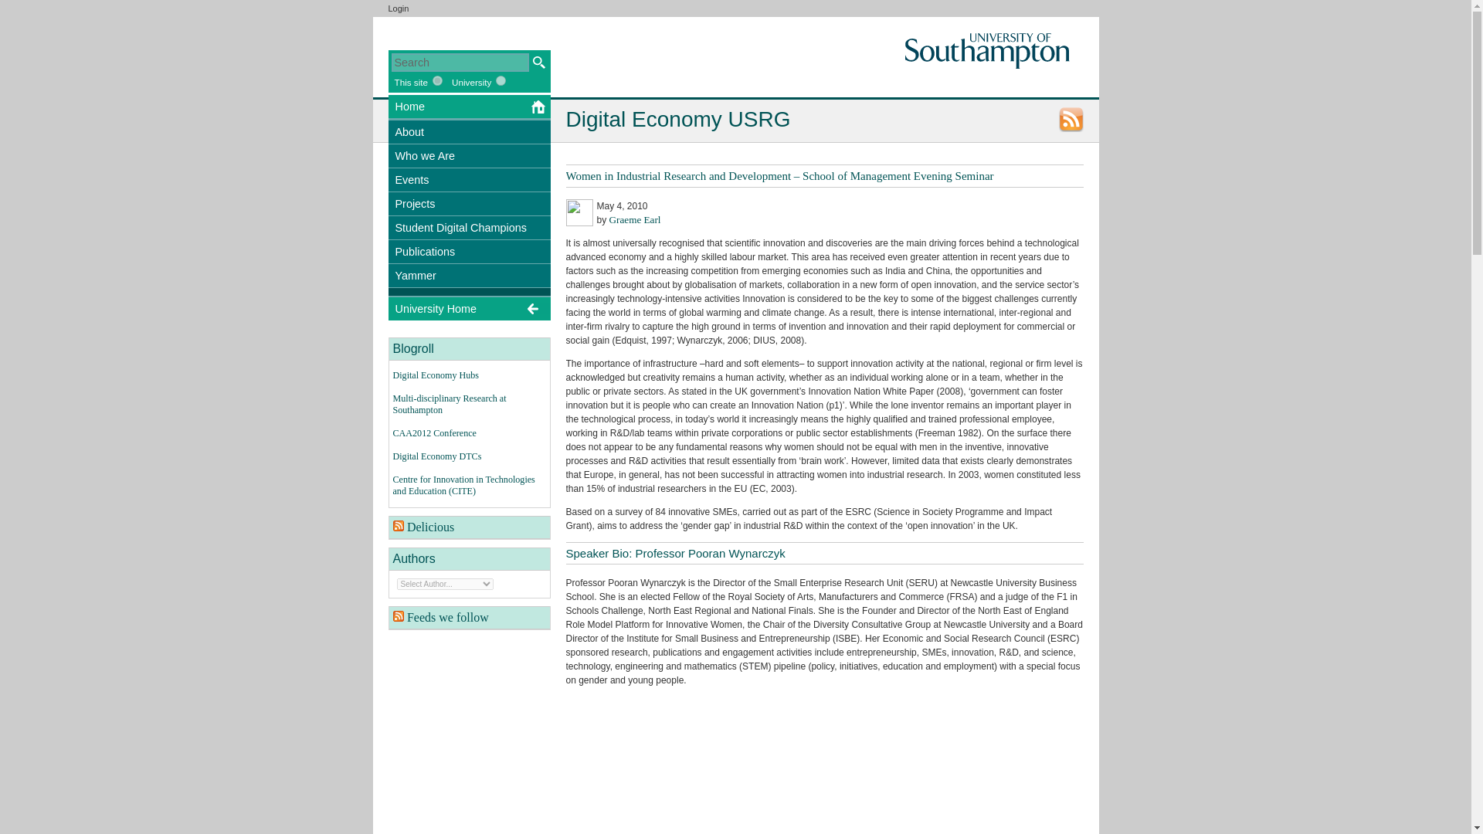 This screenshot has width=1483, height=834. What do you see at coordinates (468, 180) in the screenshot?
I see `Events` at bounding box center [468, 180].